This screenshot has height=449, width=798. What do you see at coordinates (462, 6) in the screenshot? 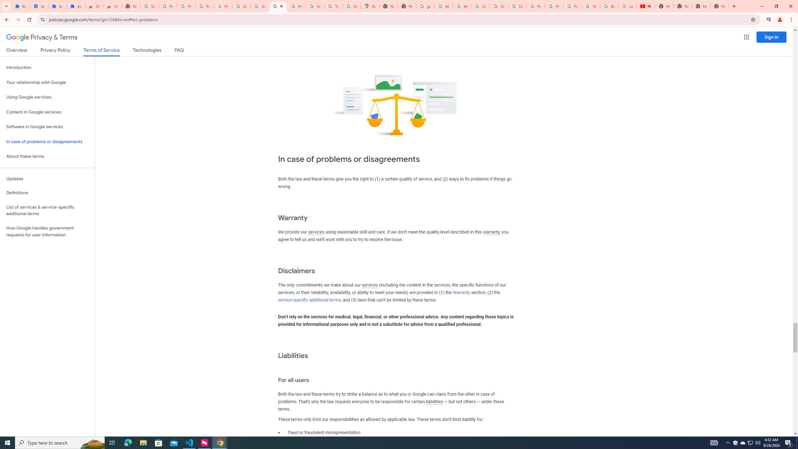
I see `https://scholar.google.com/` at bounding box center [462, 6].